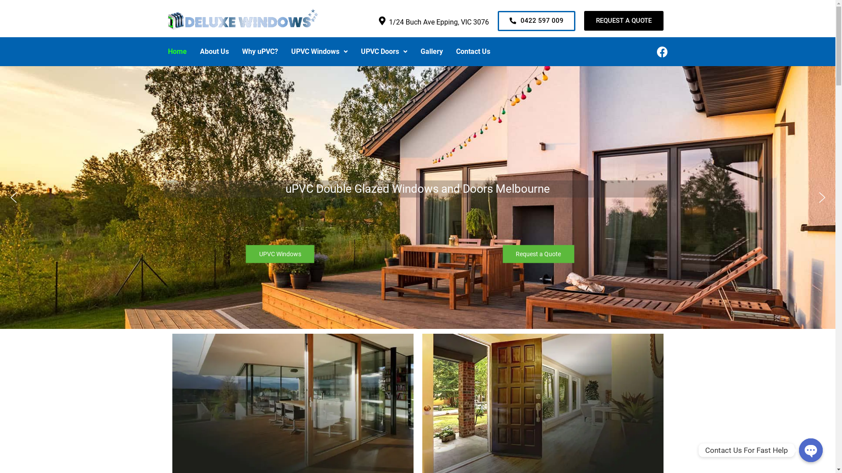 The height and width of the screenshot is (473, 842). I want to click on Gallery, so click(432, 52).